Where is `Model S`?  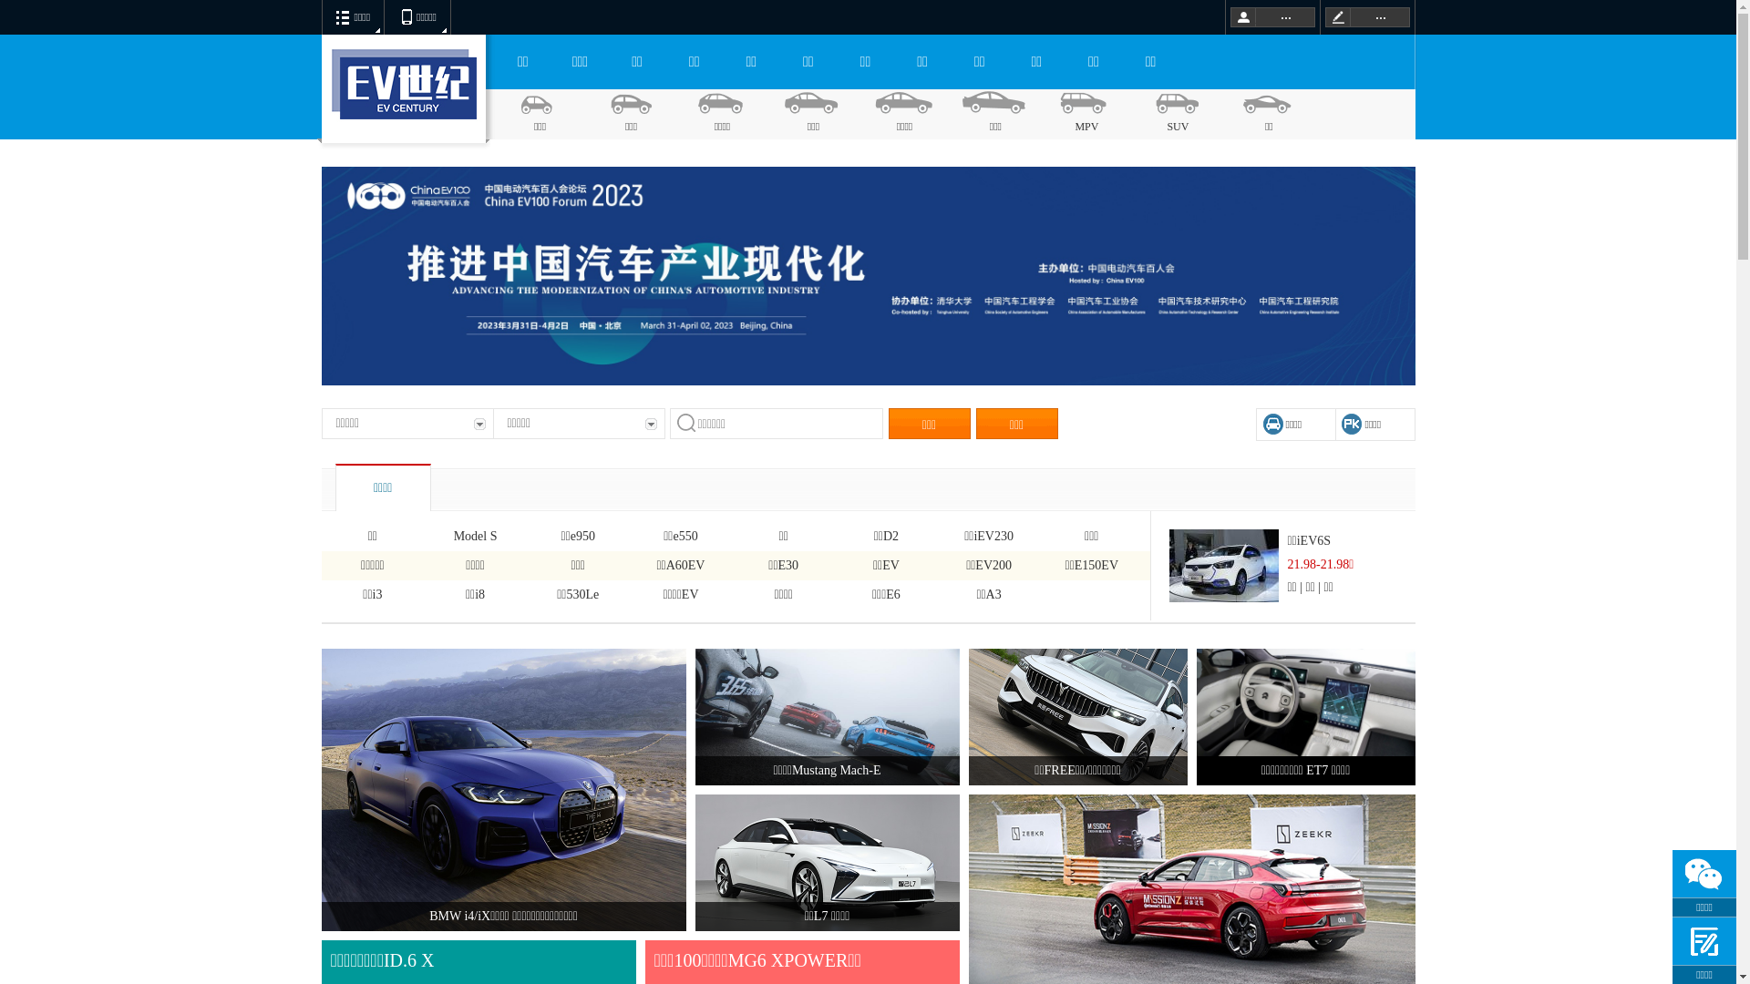 Model S is located at coordinates (476, 537).